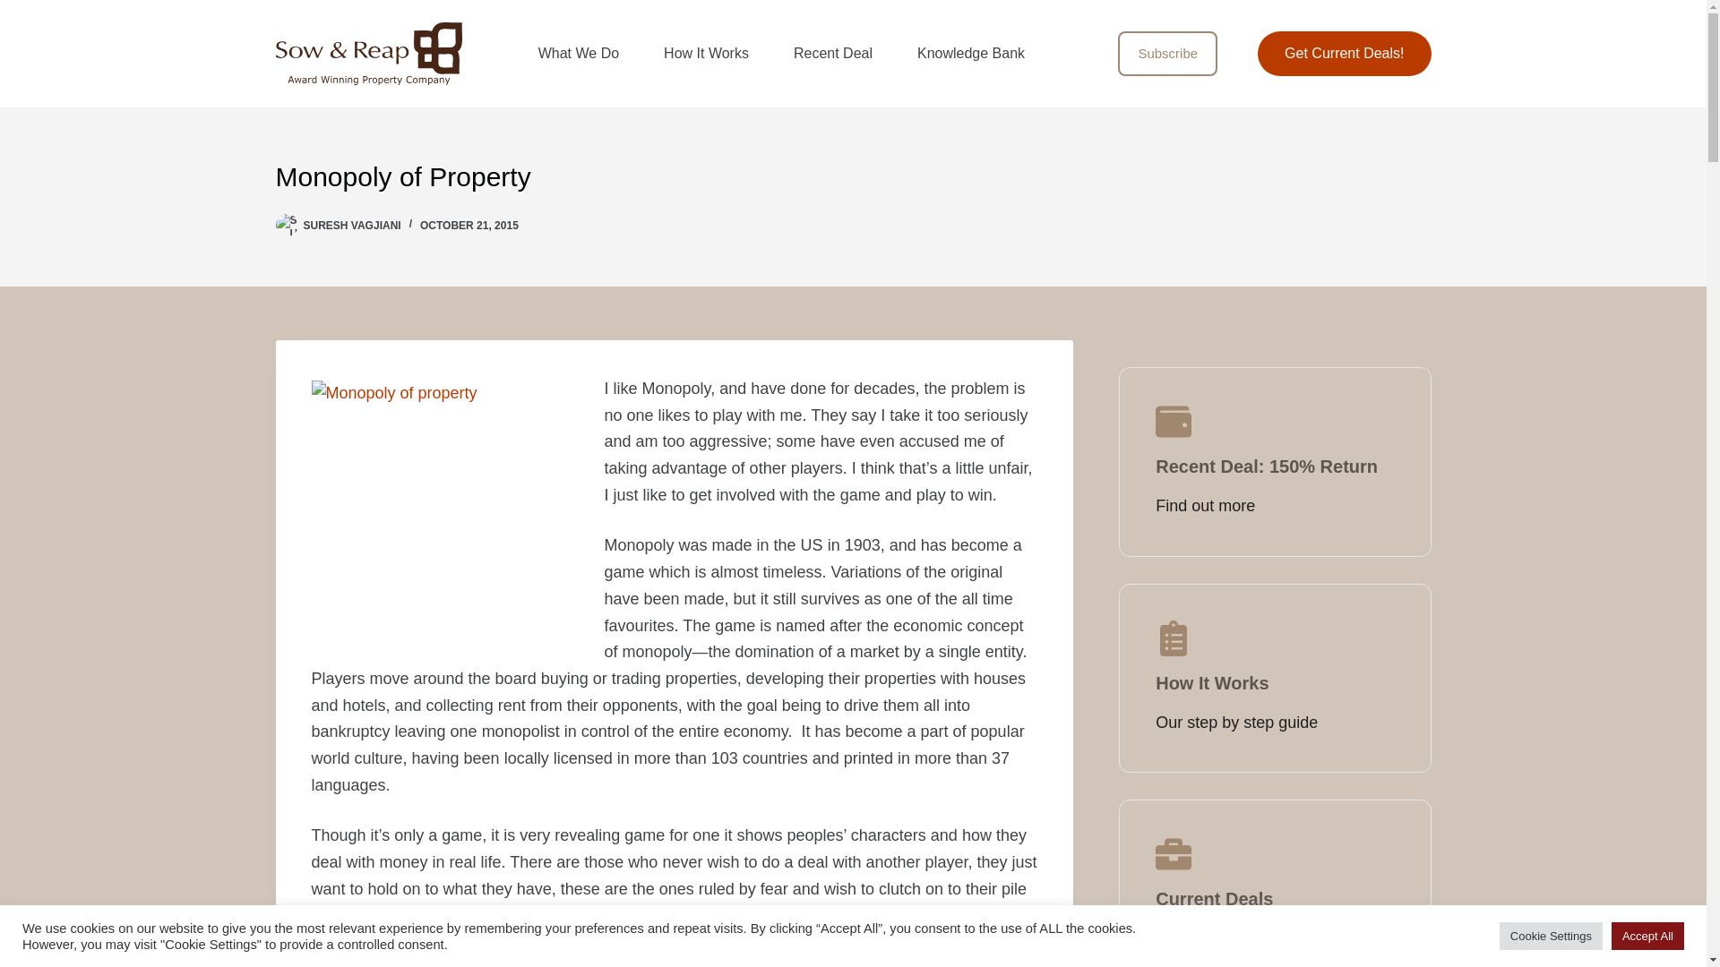 The width and height of the screenshot is (1720, 967). What do you see at coordinates (579, 54) in the screenshot?
I see `What We Do` at bounding box center [579, 54].